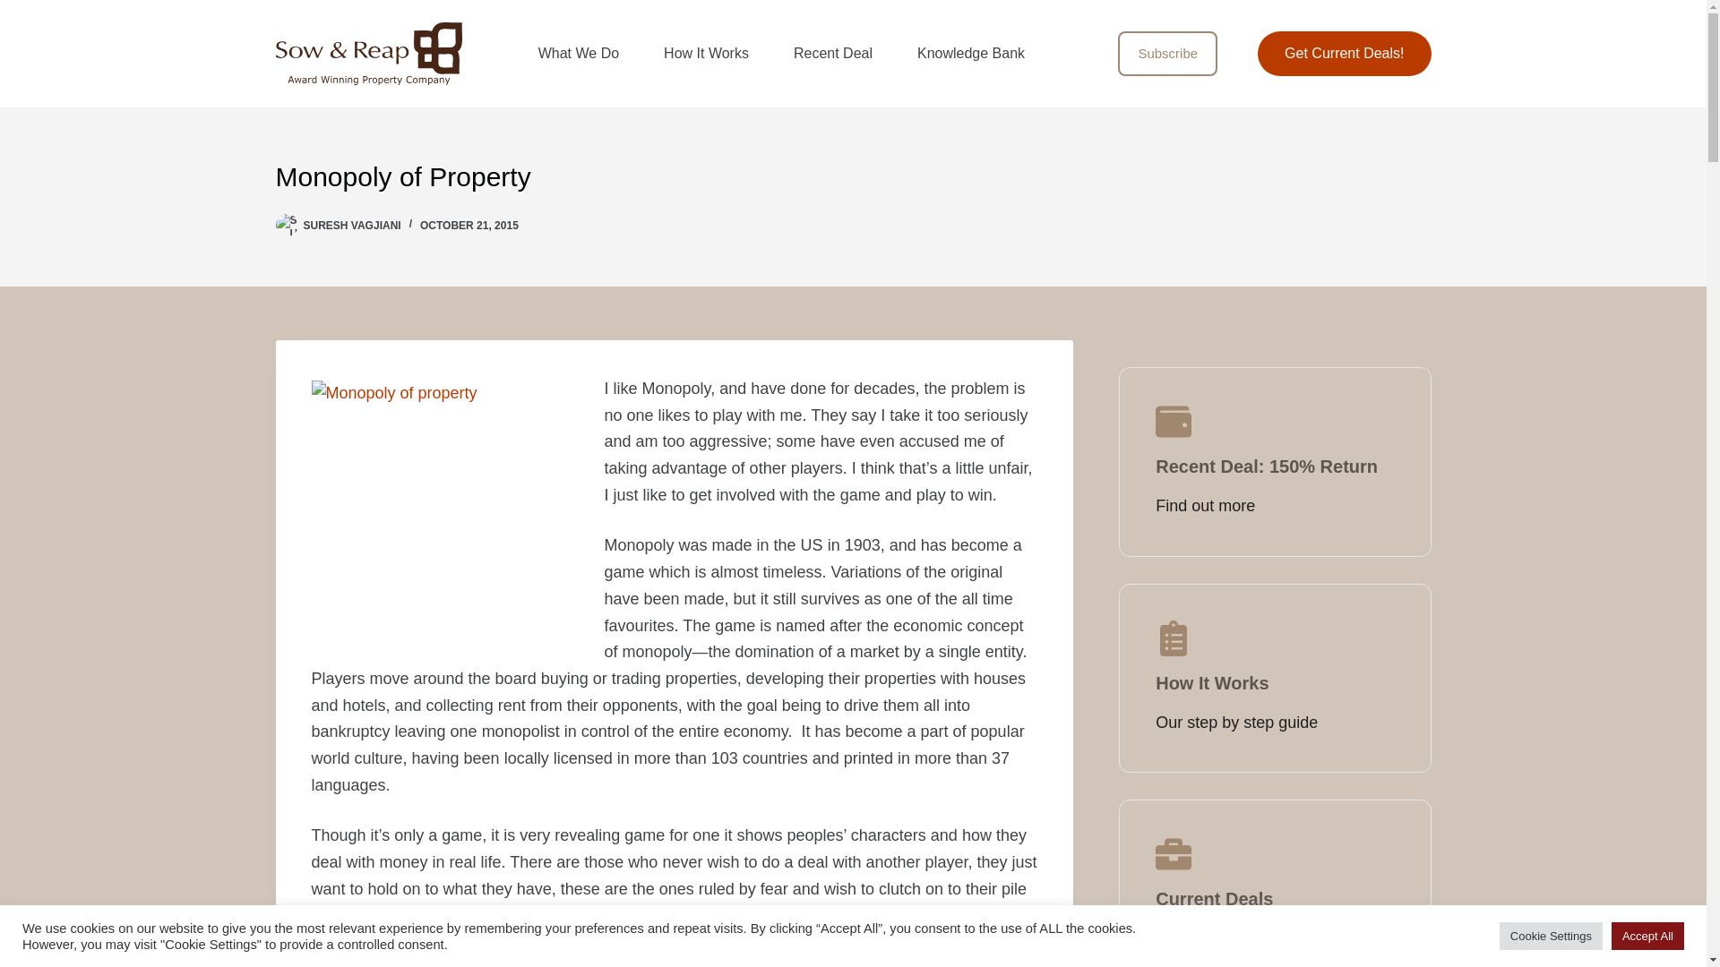 The width and height of the screenshot is (1720, 967). What do you see at coordinates (579, 54) in the screenshot?
I see `What We Do` at bounding box center [579, 54].